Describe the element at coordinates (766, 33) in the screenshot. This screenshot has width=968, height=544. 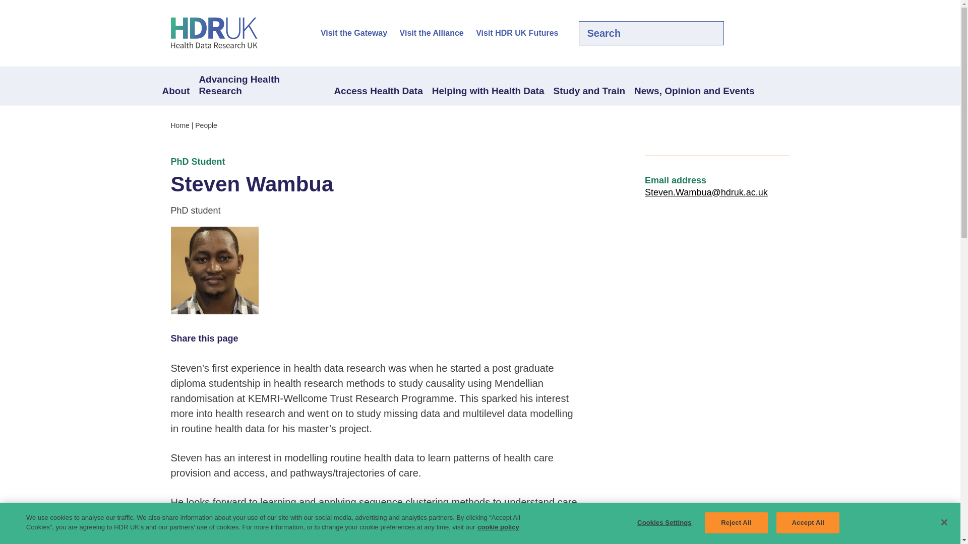
I see `LinkedIn` at that location.